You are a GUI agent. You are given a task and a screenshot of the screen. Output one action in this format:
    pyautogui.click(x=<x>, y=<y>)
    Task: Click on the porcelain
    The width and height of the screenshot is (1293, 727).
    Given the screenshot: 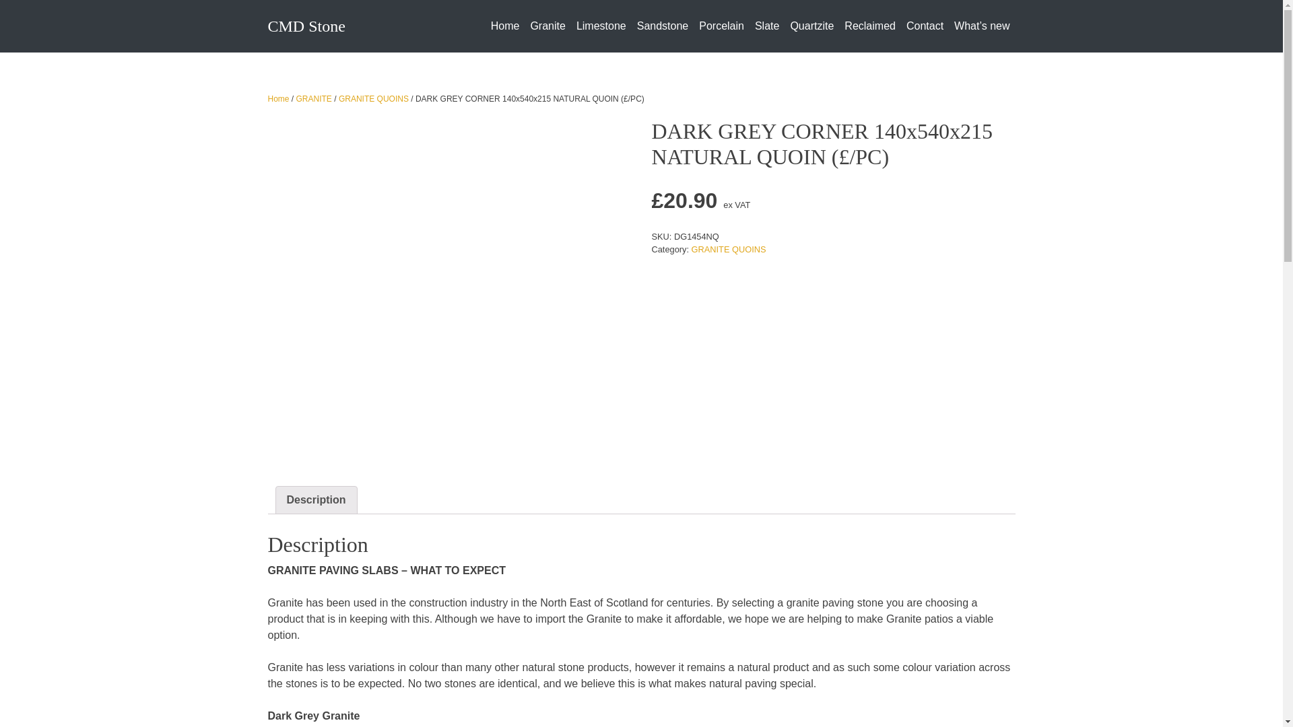 What is the action you would take?
    pyautogui.click(x=721, y=26)
    